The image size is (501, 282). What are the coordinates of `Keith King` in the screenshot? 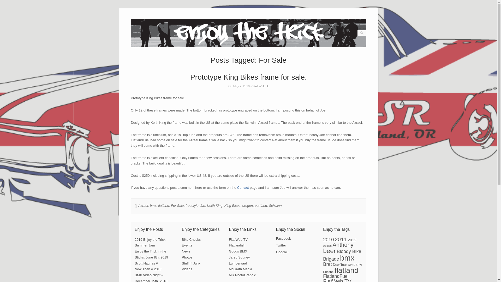 It's located at (214, 205).